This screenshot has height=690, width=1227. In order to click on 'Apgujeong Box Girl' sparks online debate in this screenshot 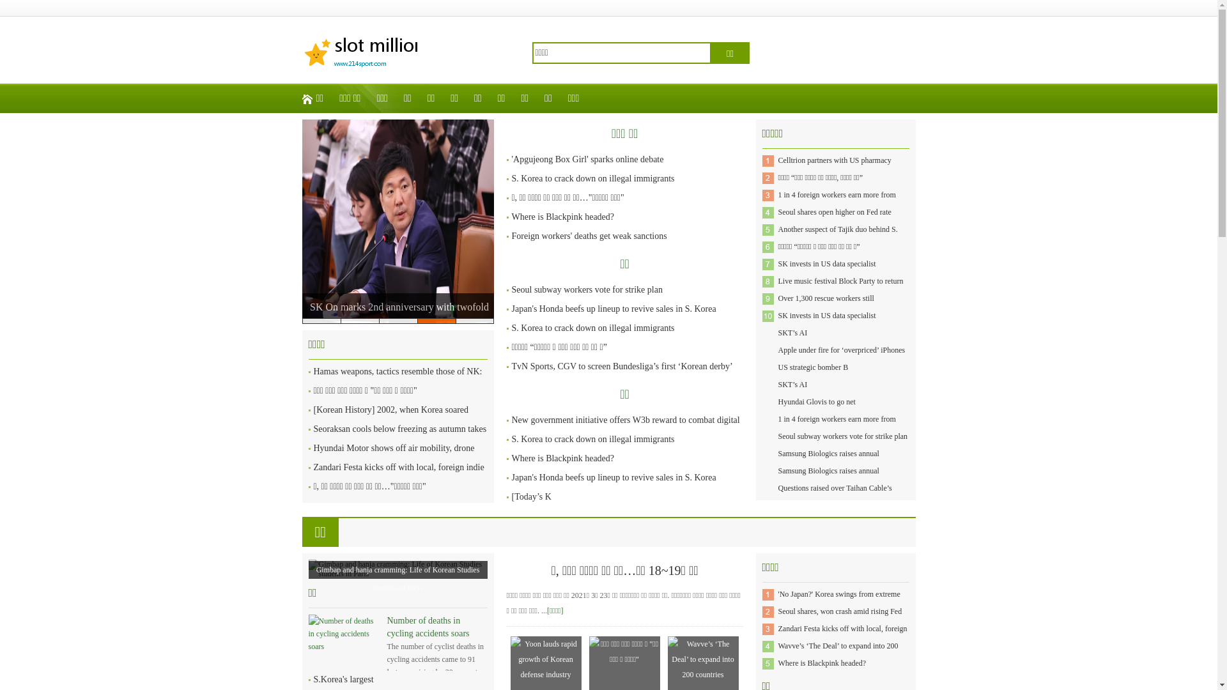, I will do `click(587, 160)`.